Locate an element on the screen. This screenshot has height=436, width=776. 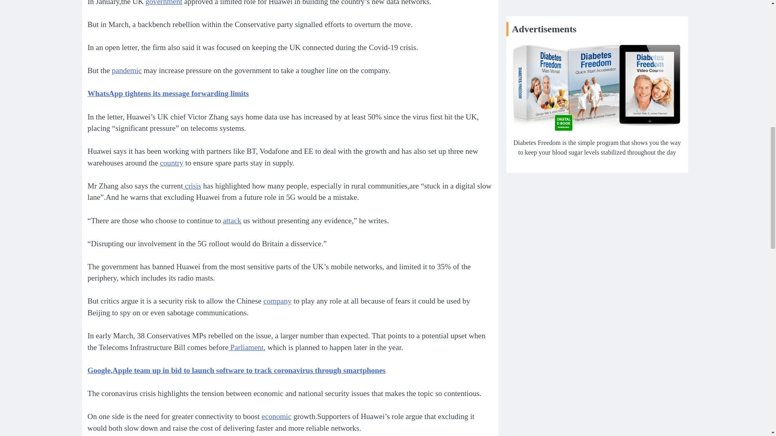
WhatsApp tightens its message forwarding limits is located at coordinates (167, 93).